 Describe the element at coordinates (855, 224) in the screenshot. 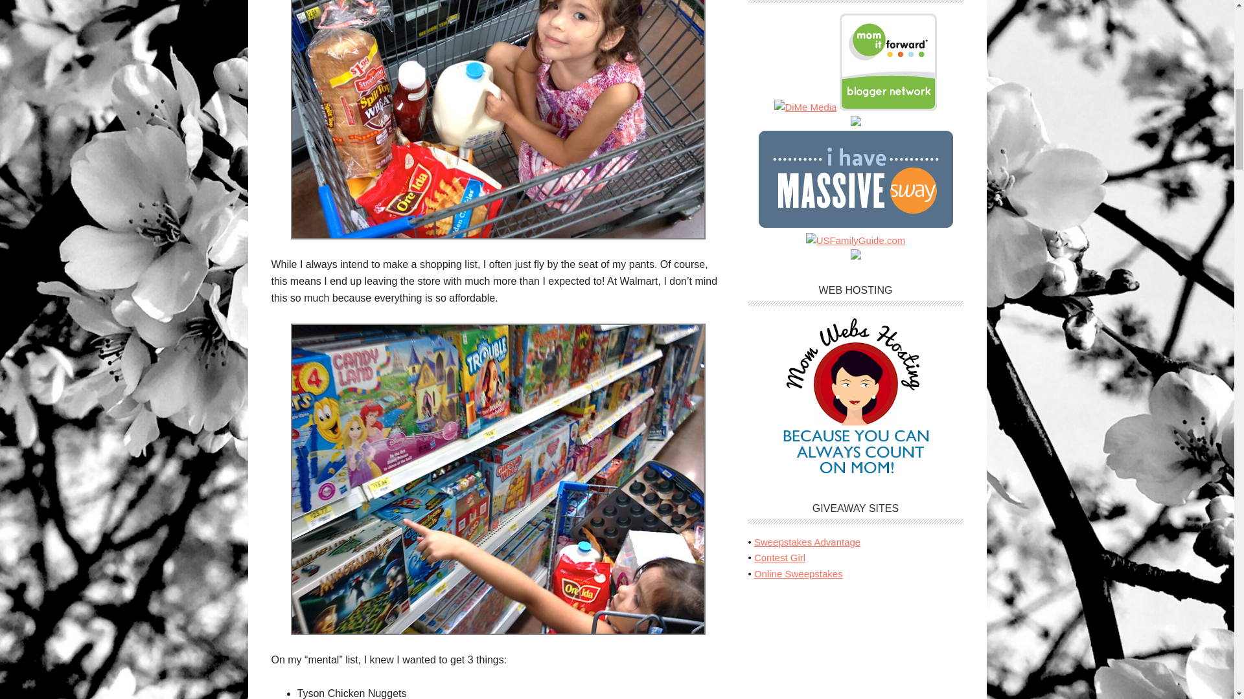

I see `I Have Massive Sway` at that location.